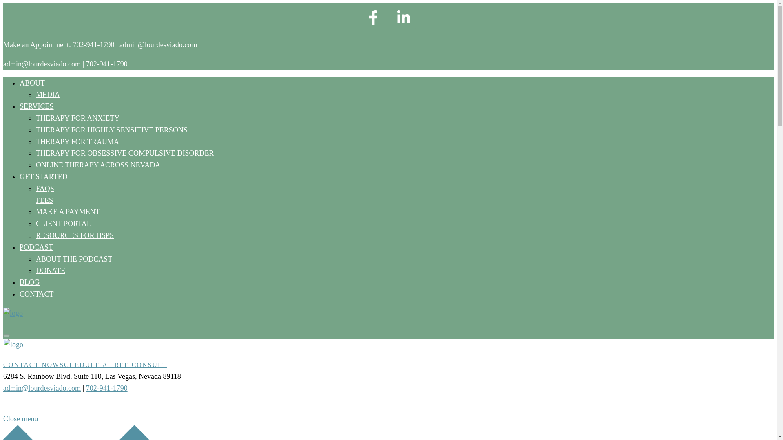  Describe the element at coordinates (107, 388) in the screenshot. I see `702-941-1790` at that location.